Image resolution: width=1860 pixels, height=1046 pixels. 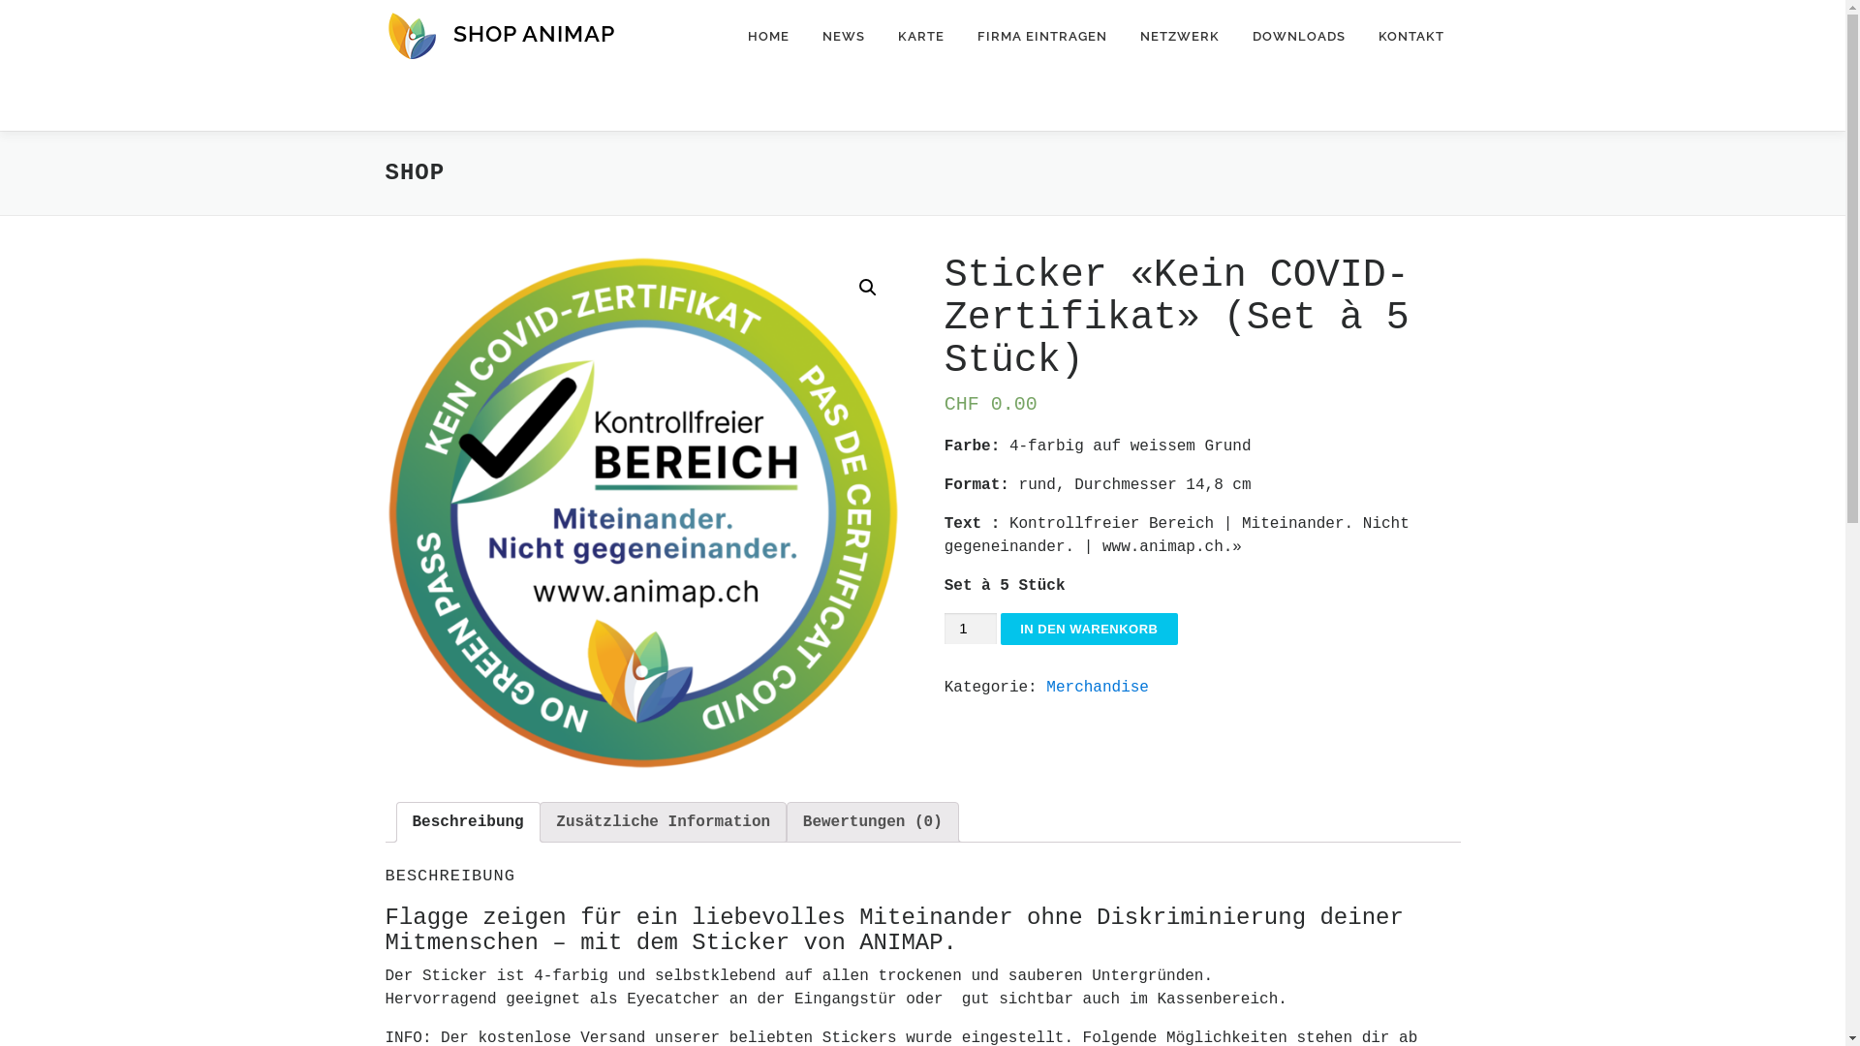 I want to click on NETZWERK, so click(x=1180, y=37).